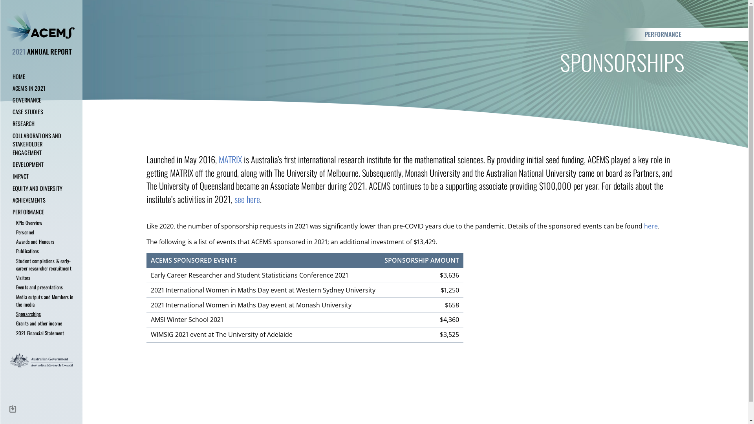  I want to click on Media outputs and Members in the media, so click(42, 301).